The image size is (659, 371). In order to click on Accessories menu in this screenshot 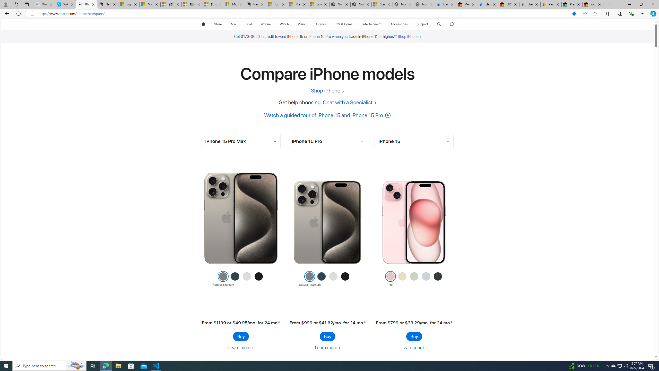, I will do `click(409, 24)`.